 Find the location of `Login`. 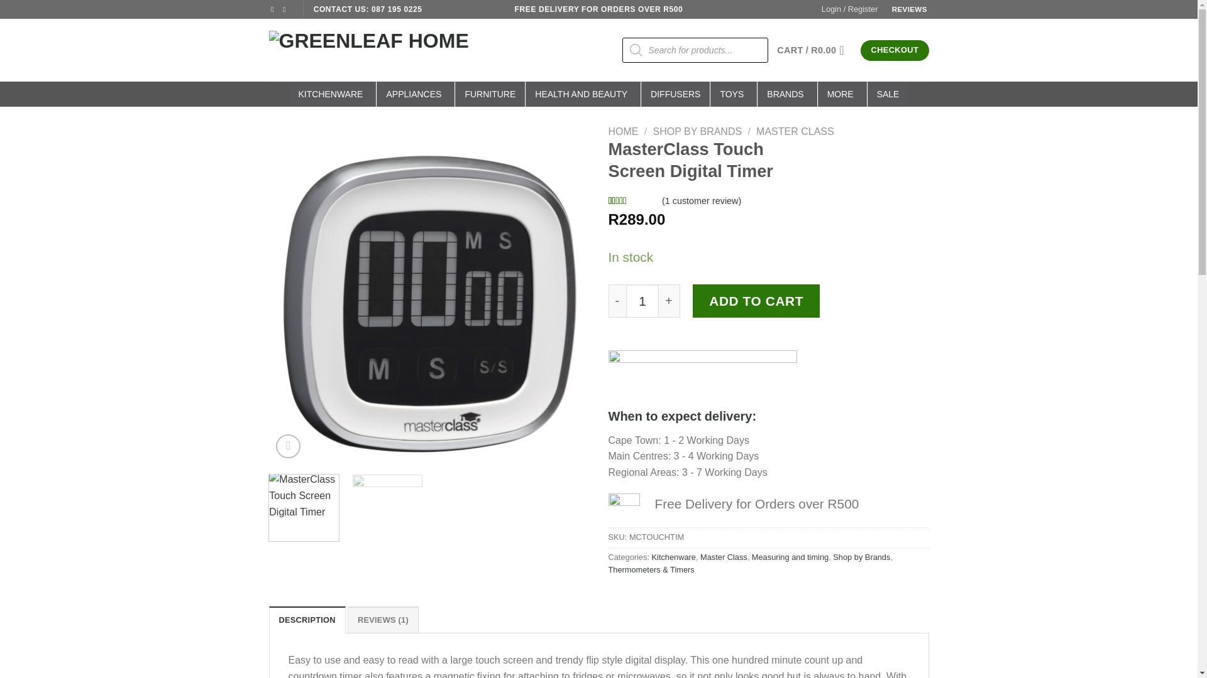

Login is located at coordinates (850, 9).